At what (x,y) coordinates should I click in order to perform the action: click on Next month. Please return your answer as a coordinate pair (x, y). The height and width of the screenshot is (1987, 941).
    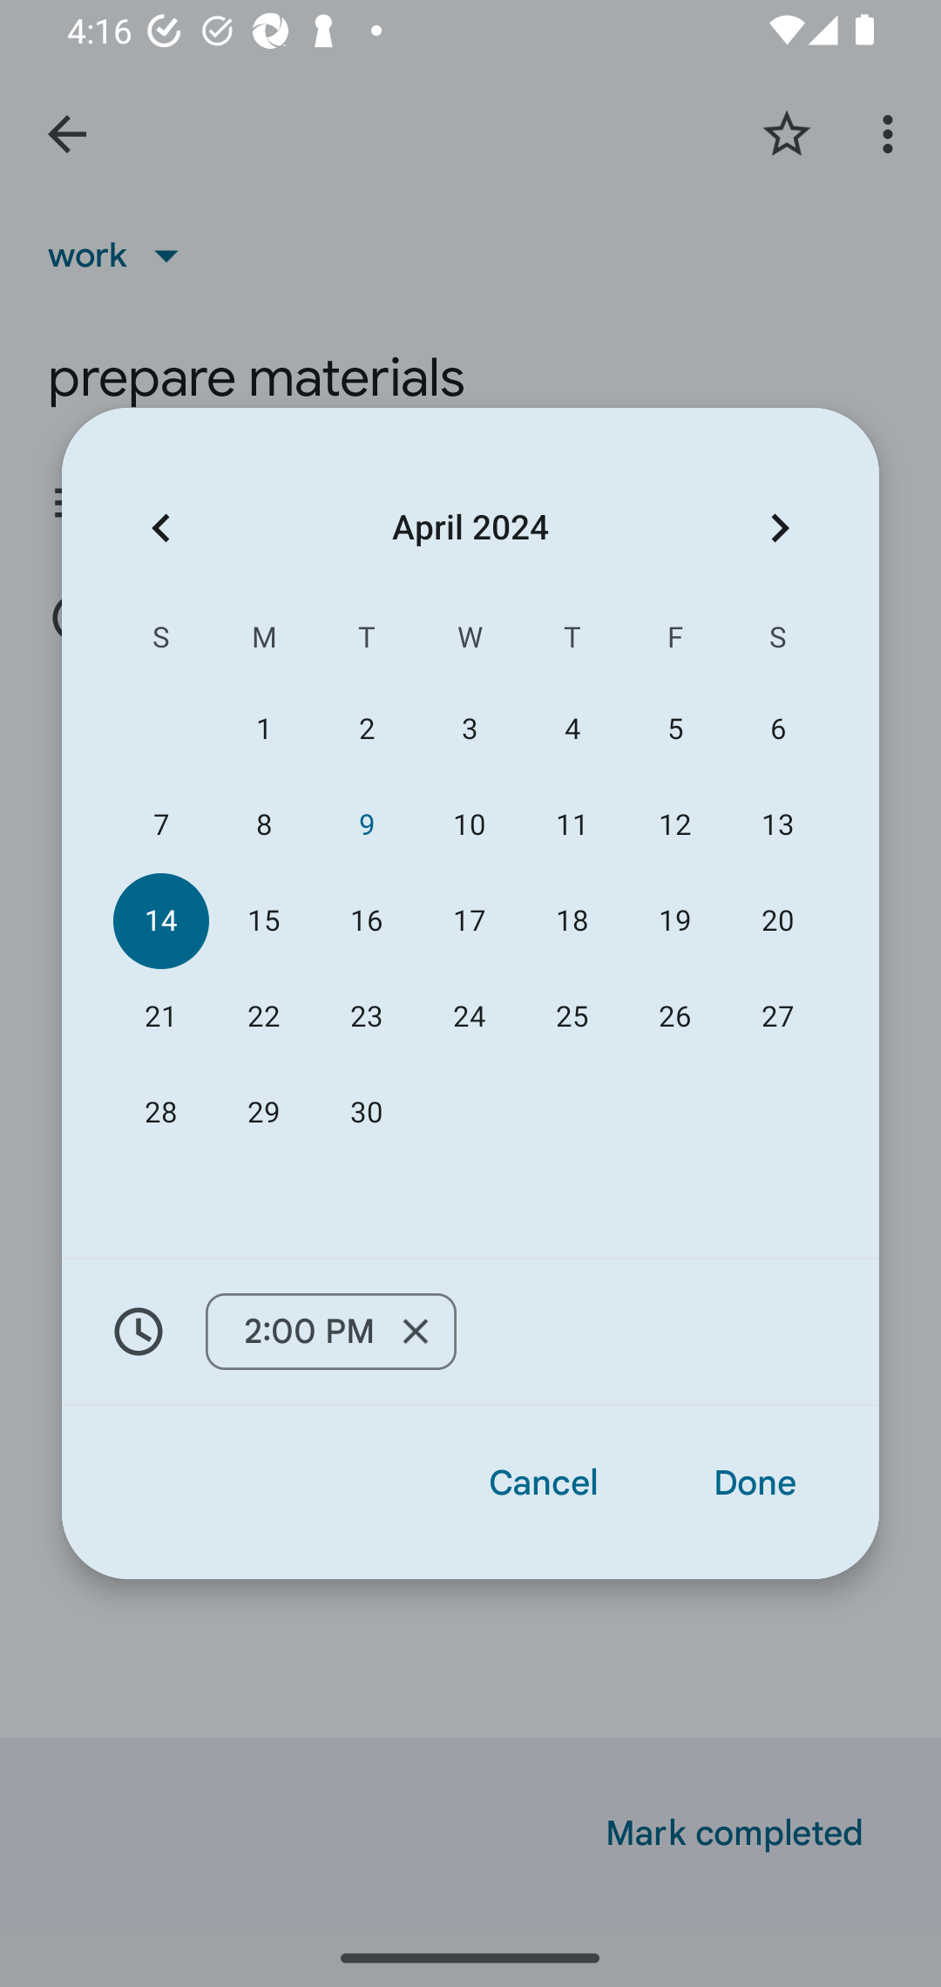
    Looking at the image, I should click on (780, 528).